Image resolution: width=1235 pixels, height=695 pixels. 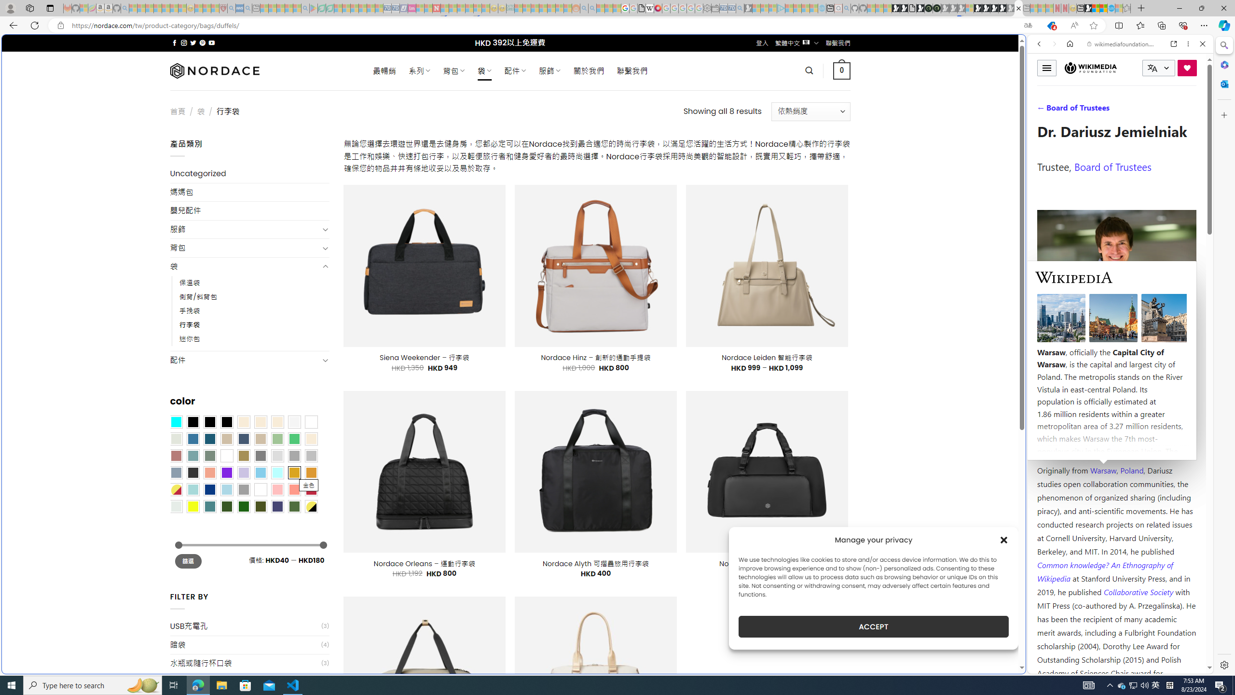 What do you see at coordinates (1103, 470) in the screenshot?
I see `Warsaw` at bounding box center [1103, 470].